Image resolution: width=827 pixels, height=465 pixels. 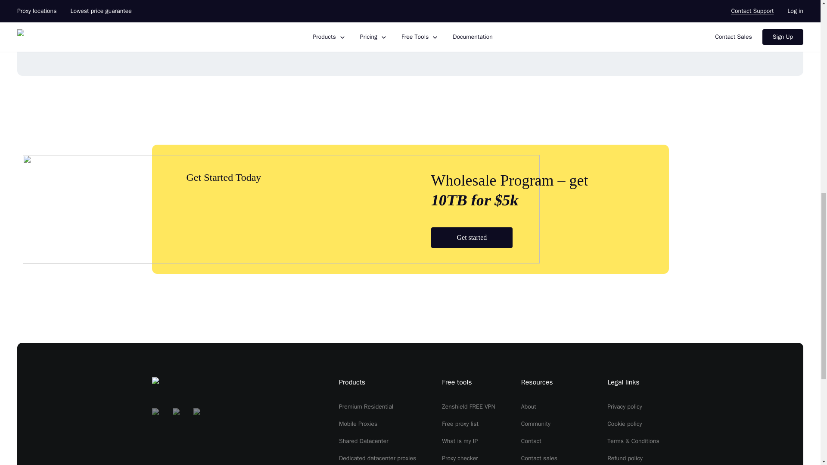 What do you see at coordinates (460, 441) in the screenshot?
I see `What is my IP` at bounding box center [460, 441].